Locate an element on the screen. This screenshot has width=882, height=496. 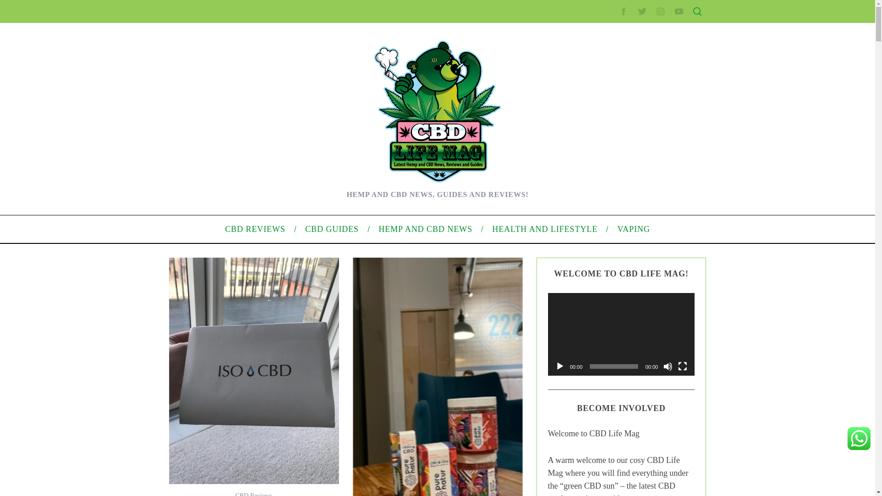
ADMINISTRATOR is located at coordinates (253, 50).